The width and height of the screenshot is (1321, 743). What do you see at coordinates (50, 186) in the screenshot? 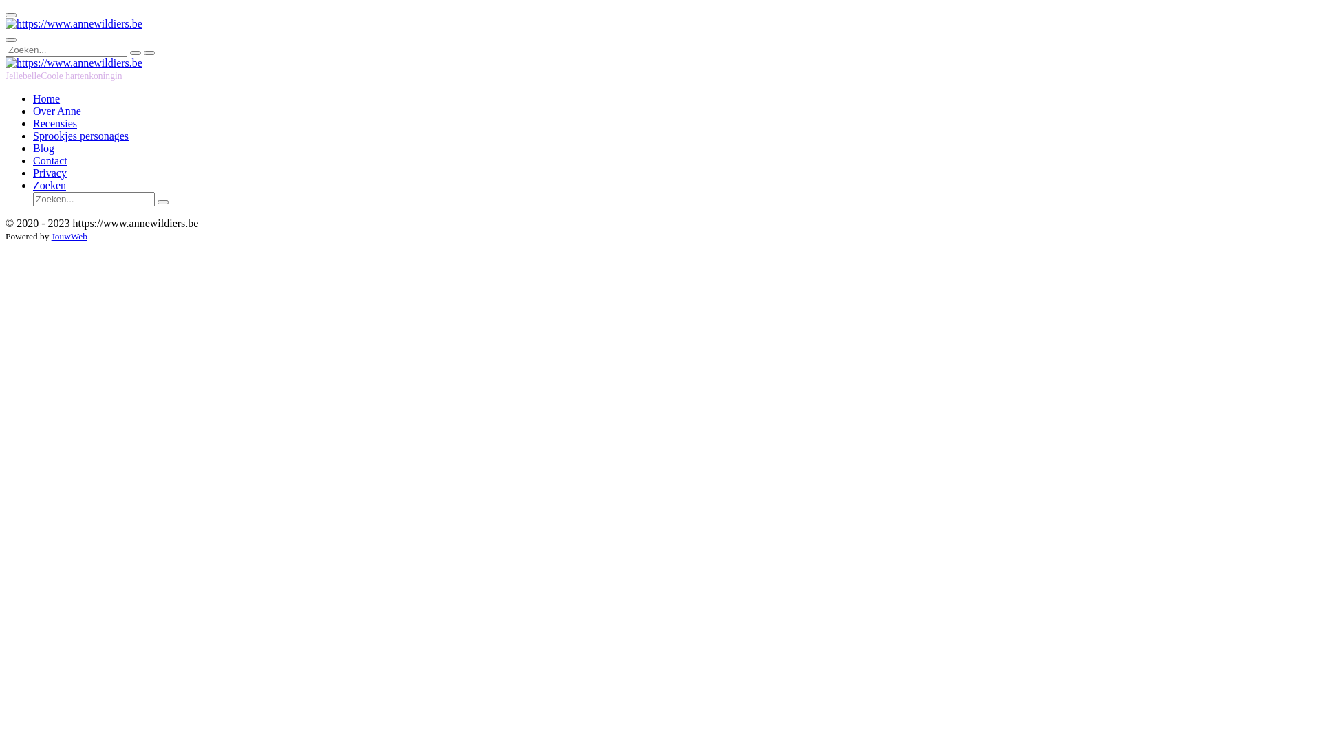
I see `Zoeken` at bounding box center [50, 186].